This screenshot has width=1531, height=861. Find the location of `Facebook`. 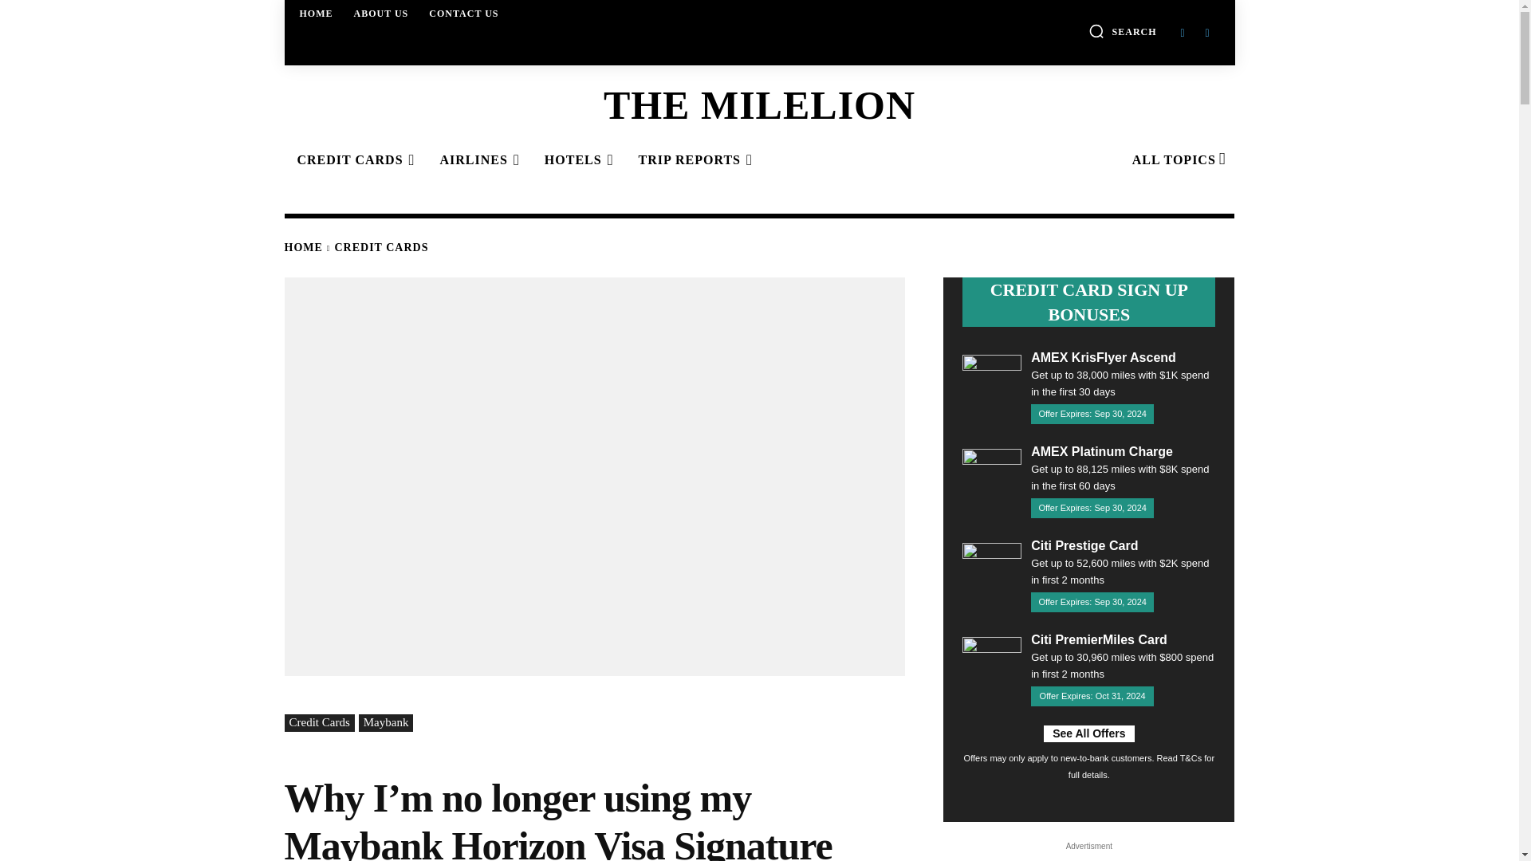

Facebook is located at coordinates (1182, 32).